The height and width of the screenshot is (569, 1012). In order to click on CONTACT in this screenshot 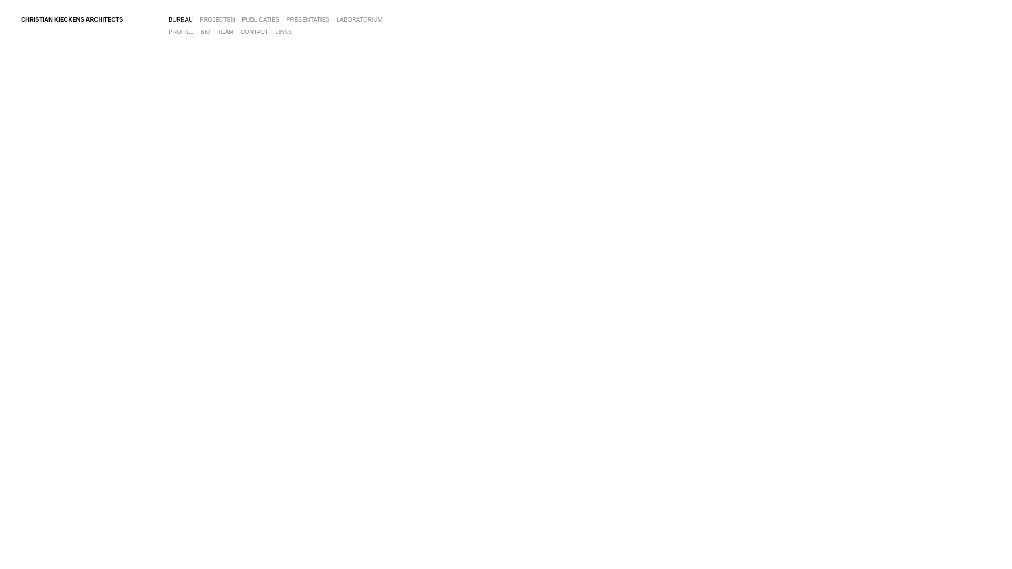, I will do `click(254, 32)`.